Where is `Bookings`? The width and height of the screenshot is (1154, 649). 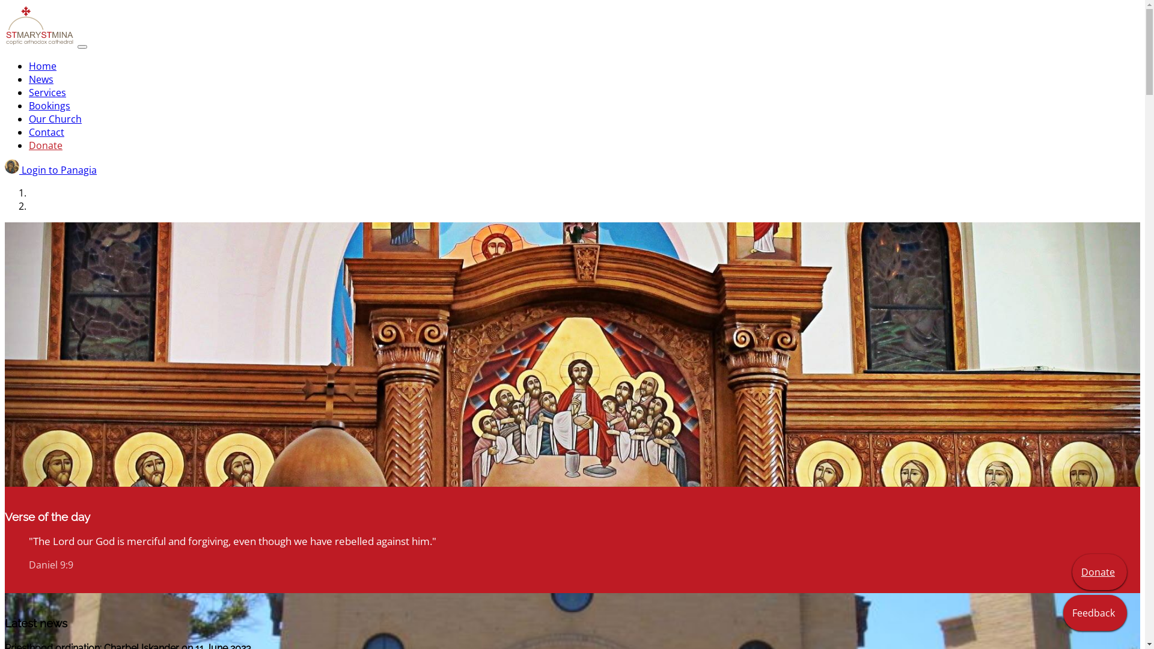
Bookings is located at coordinates (49, 106).